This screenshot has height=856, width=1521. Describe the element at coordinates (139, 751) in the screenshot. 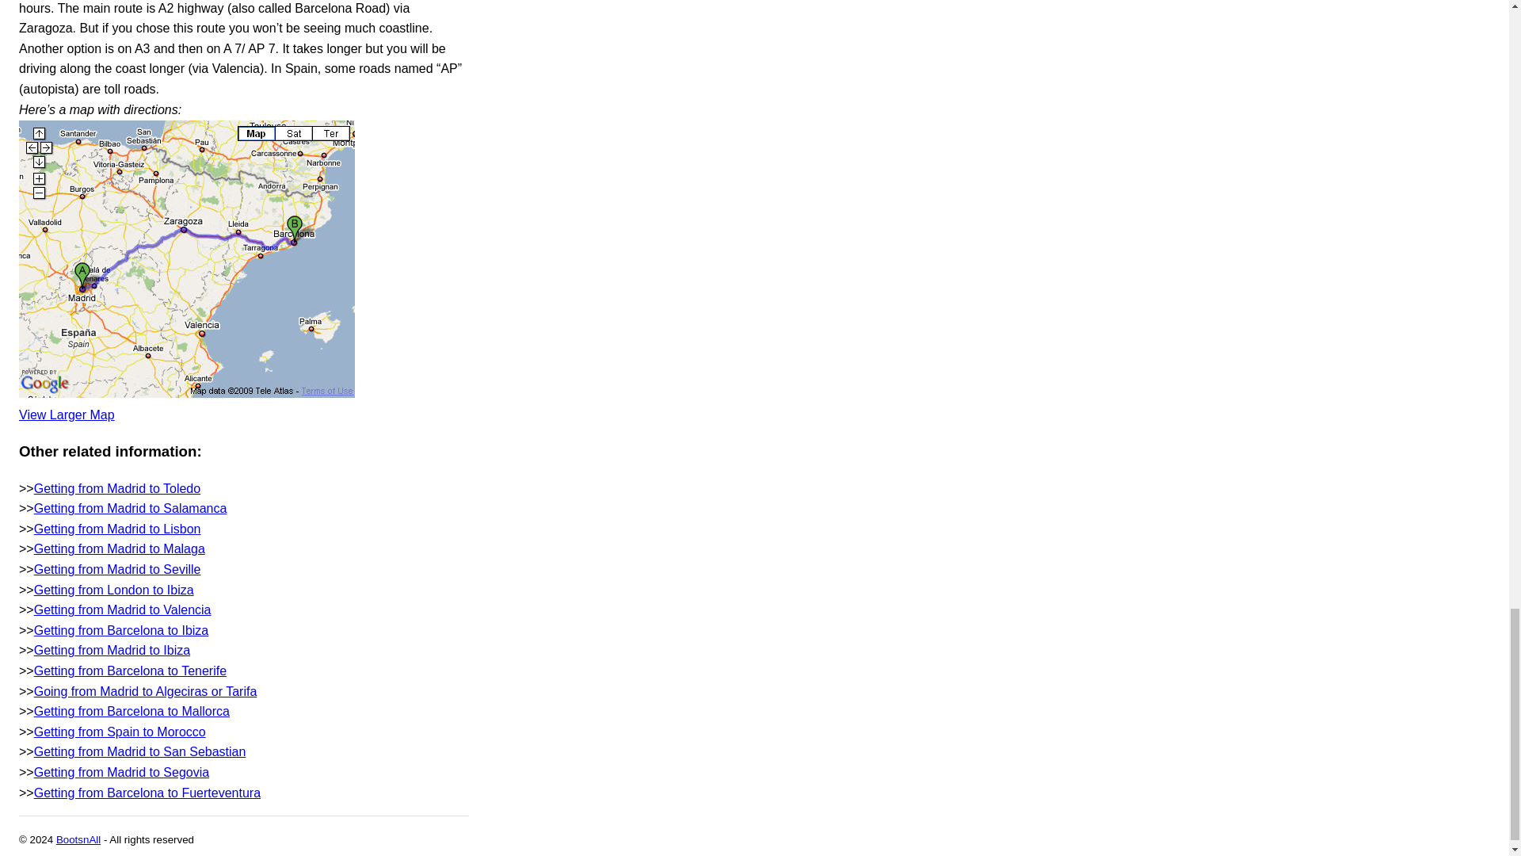

I see `Getting from Madrid to San Sebastian` at that location.